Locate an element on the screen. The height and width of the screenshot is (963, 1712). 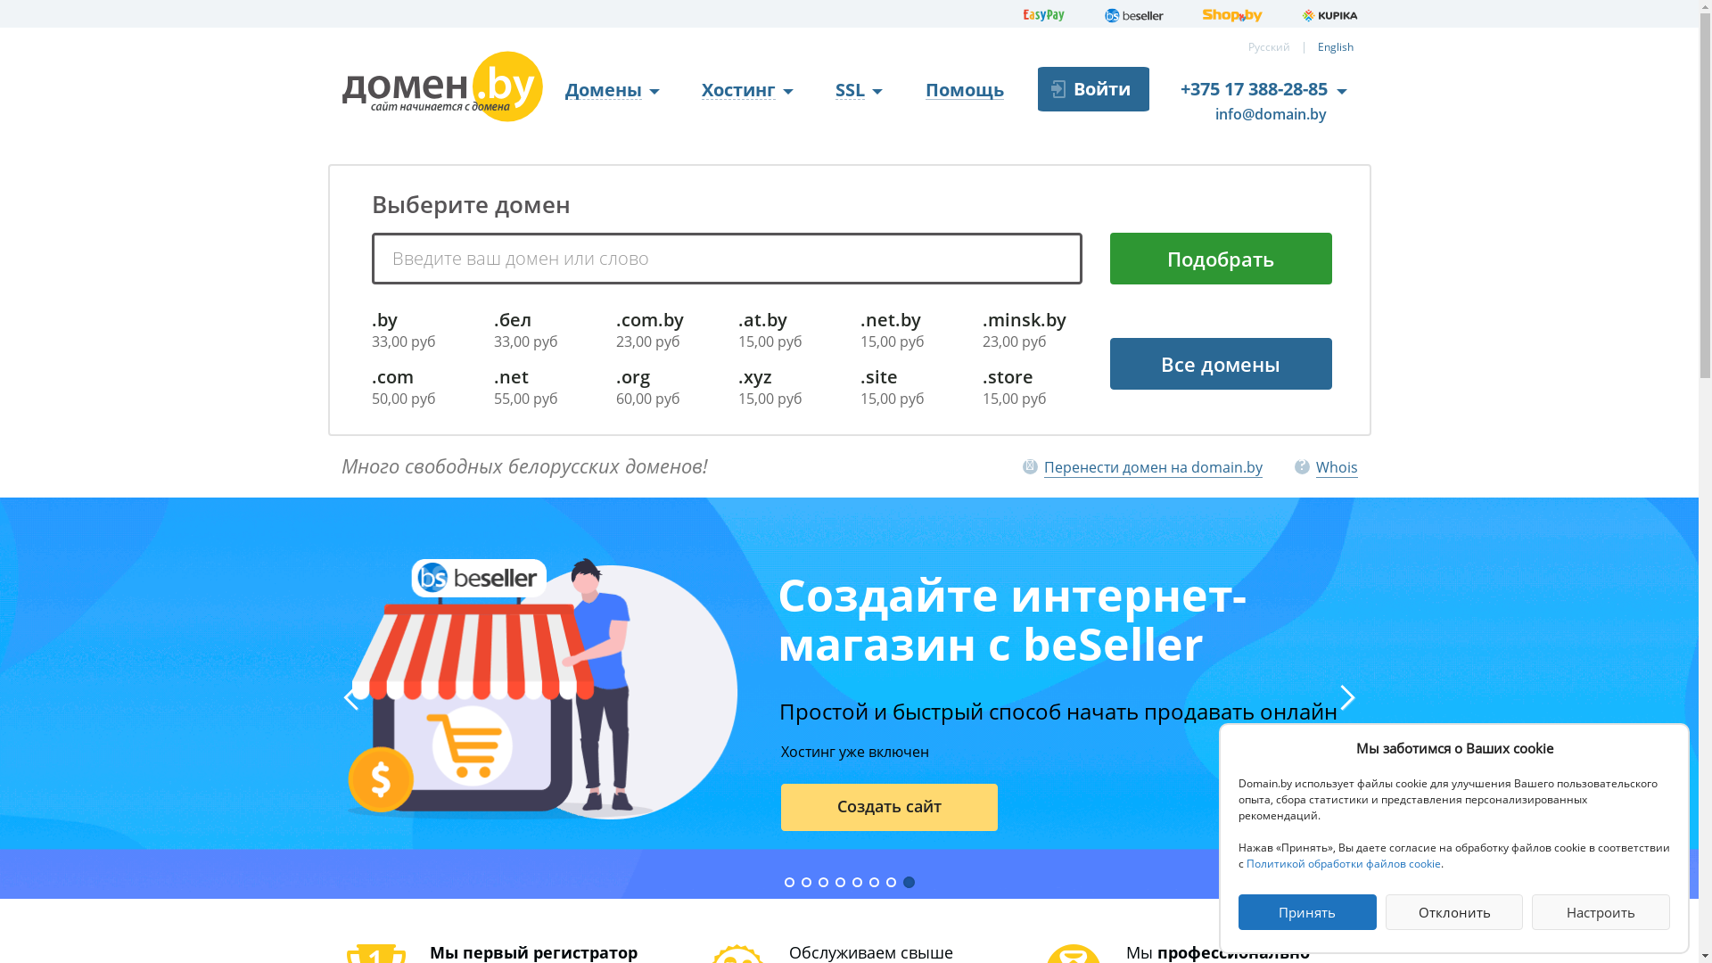
5 is located at coordinates (858, 883).